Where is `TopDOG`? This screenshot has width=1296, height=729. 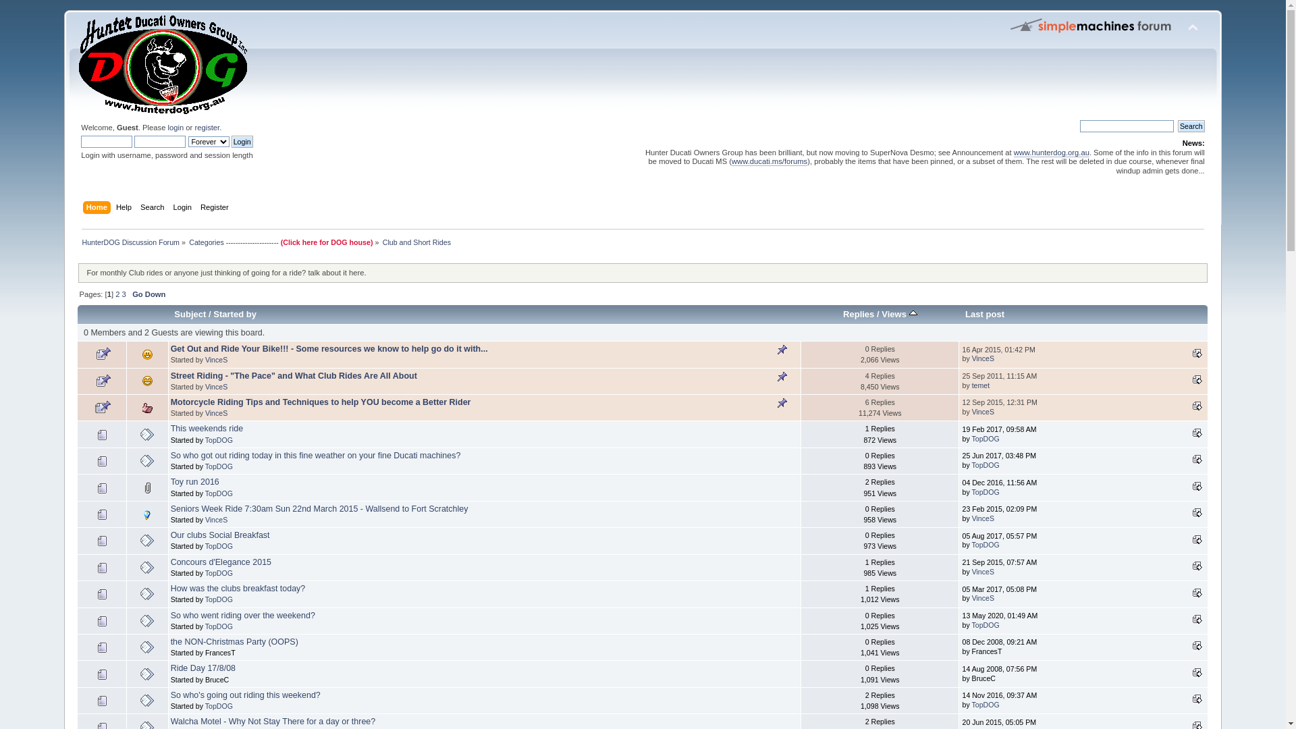 TopDOG is located at coordinates (219, 573).